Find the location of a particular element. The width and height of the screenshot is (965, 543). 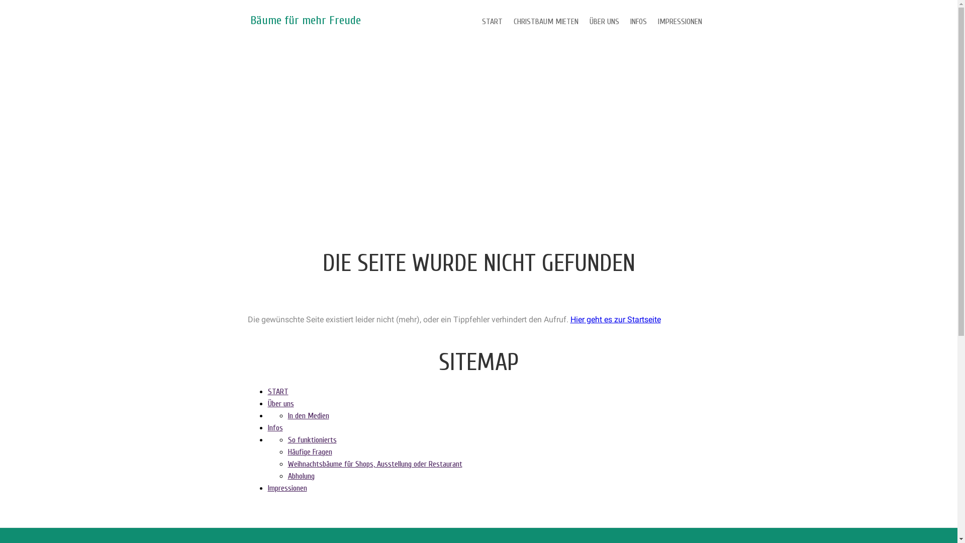

In den Medien is located at coordinates (308, 416).